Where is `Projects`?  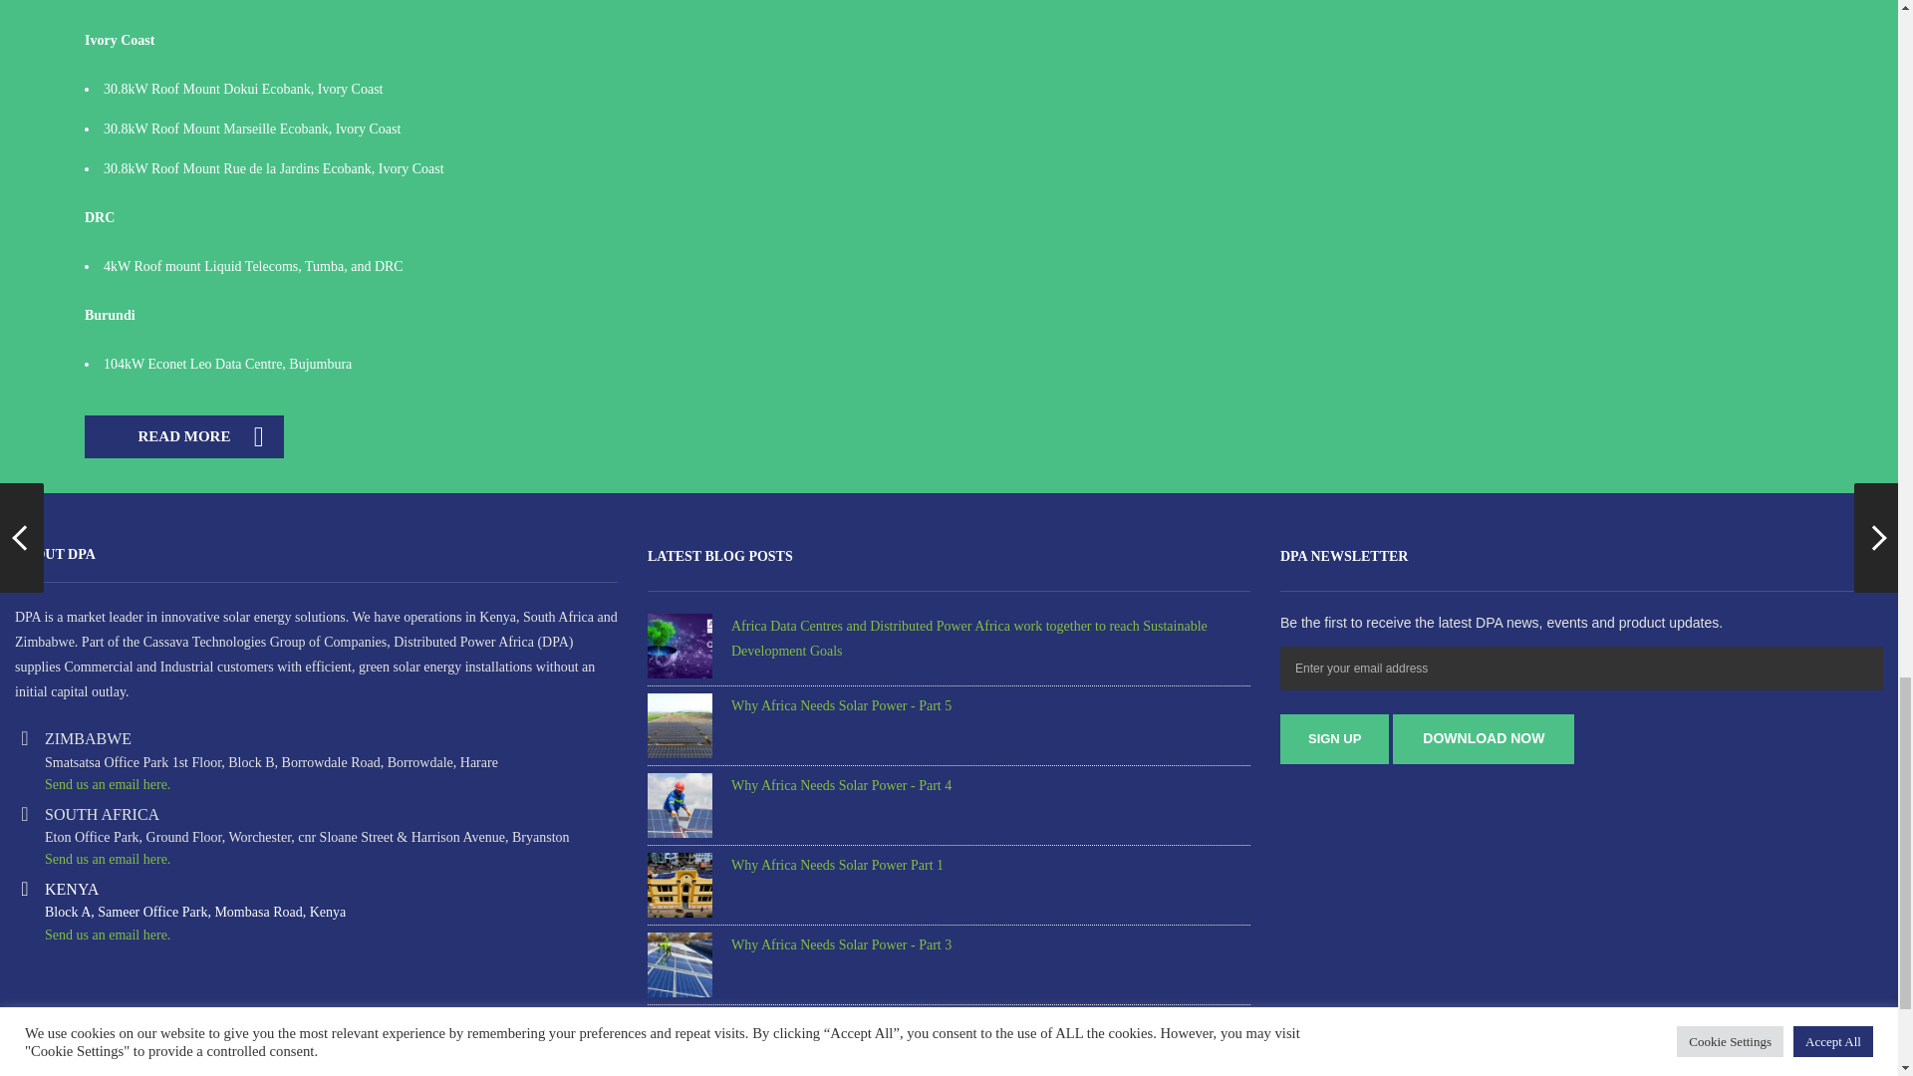
Projects is located at coordinates (183, 436).